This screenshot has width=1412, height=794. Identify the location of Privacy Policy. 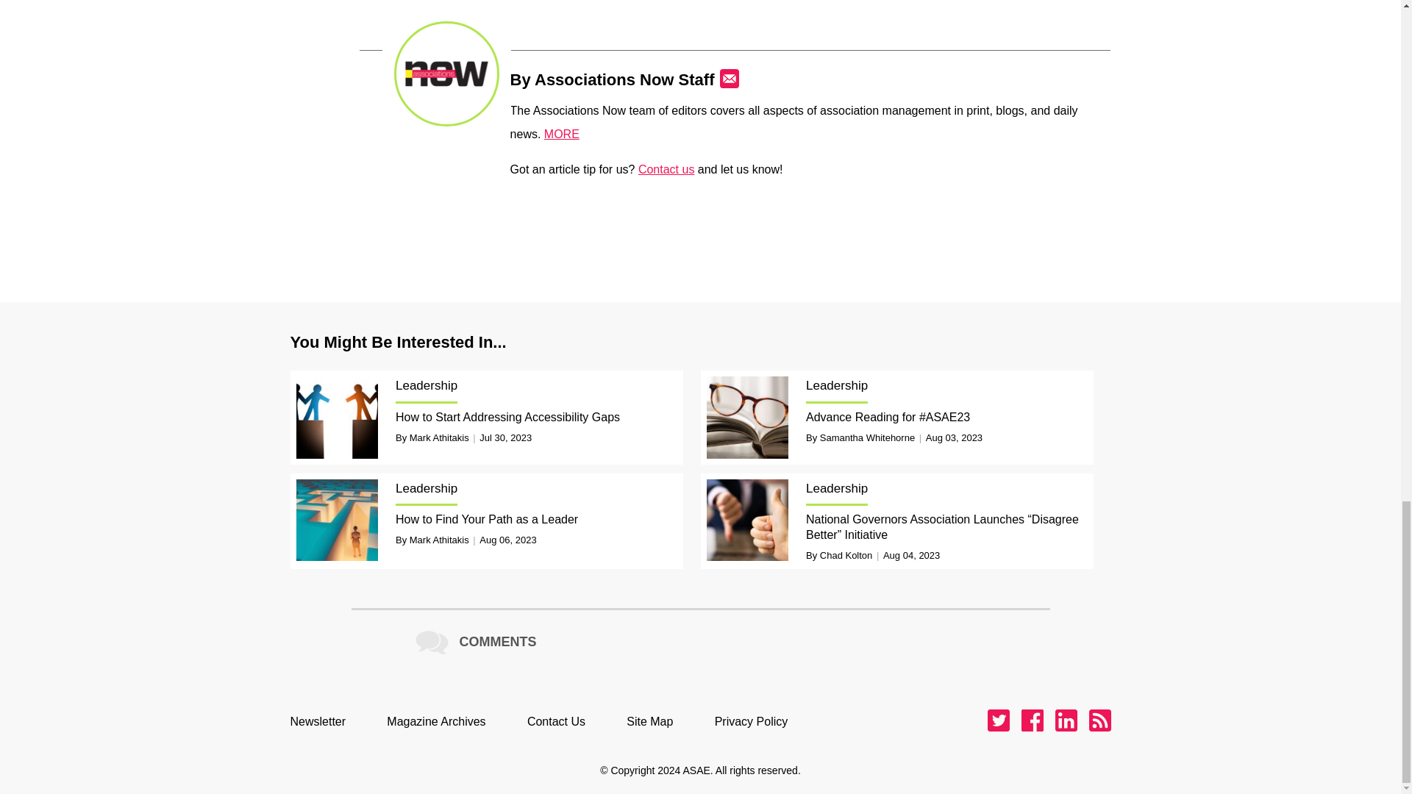
(759, 721).